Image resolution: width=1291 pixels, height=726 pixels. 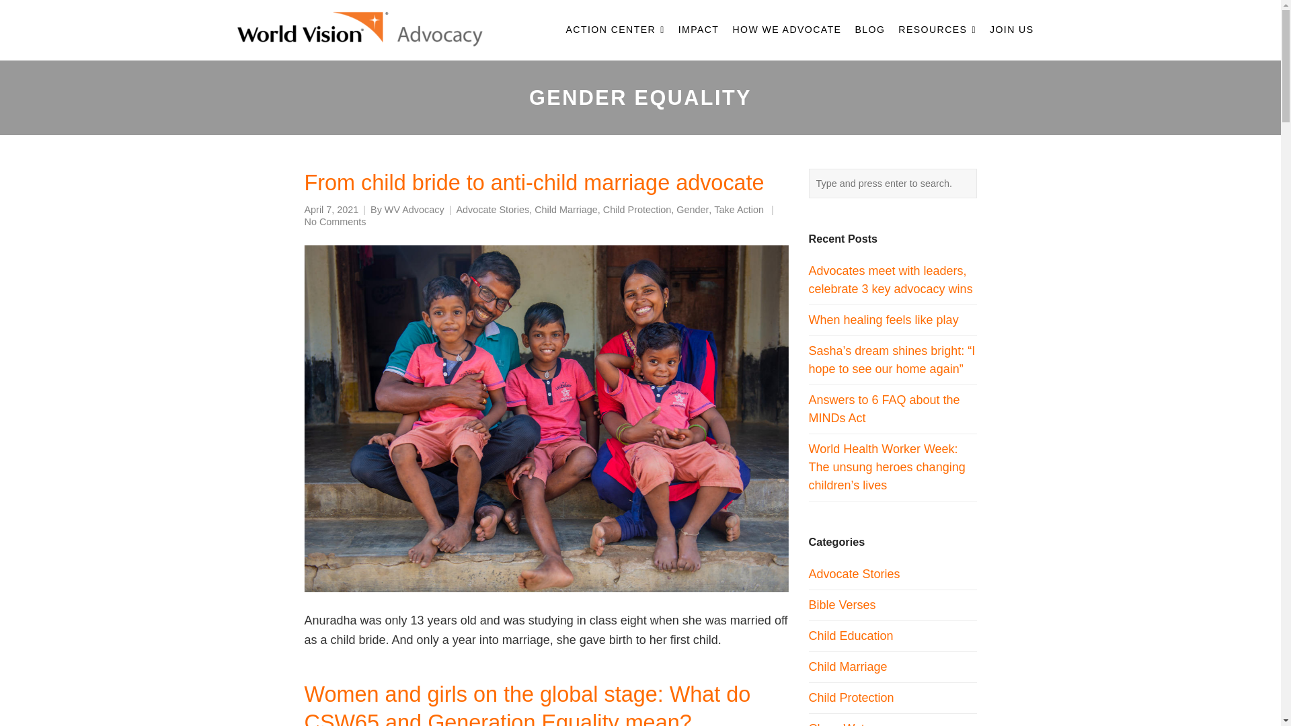 I want to click on View all posts in Child Protection, so click(x=637, y=210).